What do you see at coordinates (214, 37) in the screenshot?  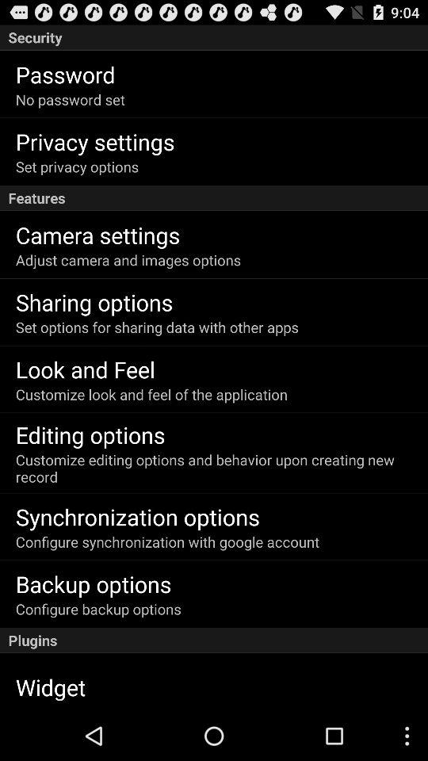 I see `scroll to security app` at bounding box center [214, 37].